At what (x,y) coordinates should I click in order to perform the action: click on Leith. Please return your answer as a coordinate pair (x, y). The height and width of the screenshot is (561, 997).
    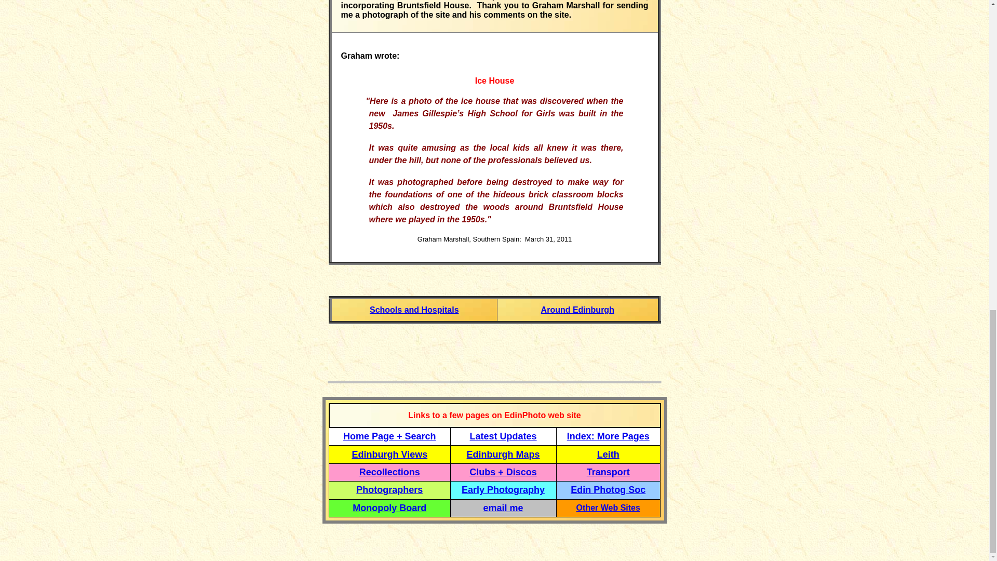
    Looking at the image, I should click on (608, 455).